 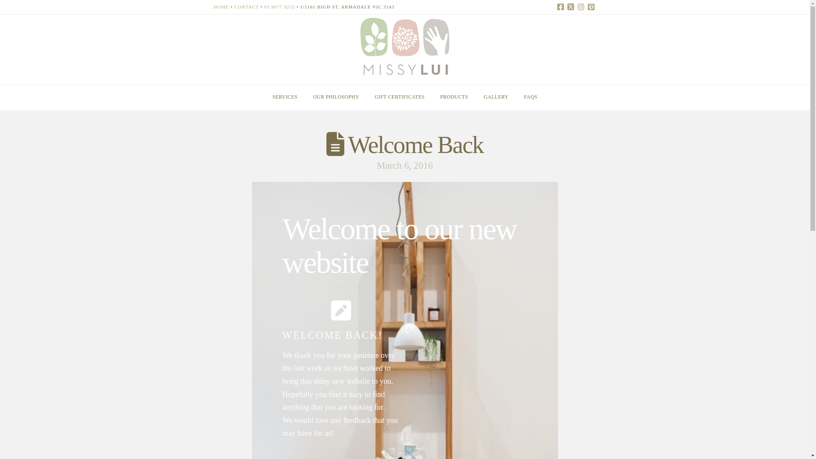 What do you see at coordinates (570, 7) in the screenshot?
I see `X / Twitter` at bounding box center [570, 7].